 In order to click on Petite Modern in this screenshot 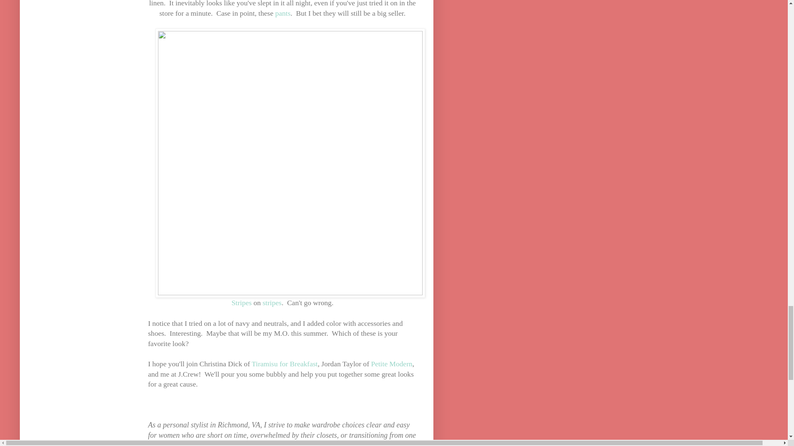, I will do `click(391, 363)`.